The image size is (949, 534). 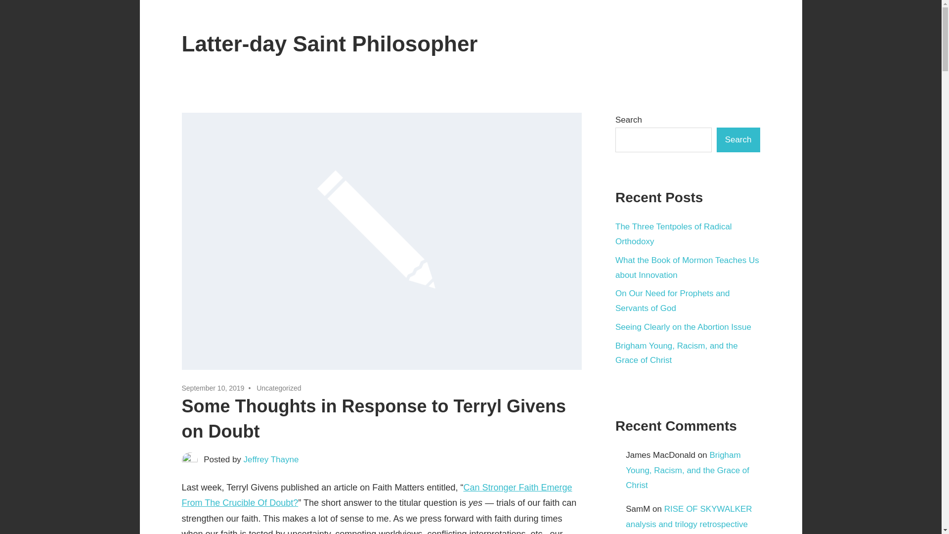 I want to click on 8:00 am, so click(x=214, y=388).